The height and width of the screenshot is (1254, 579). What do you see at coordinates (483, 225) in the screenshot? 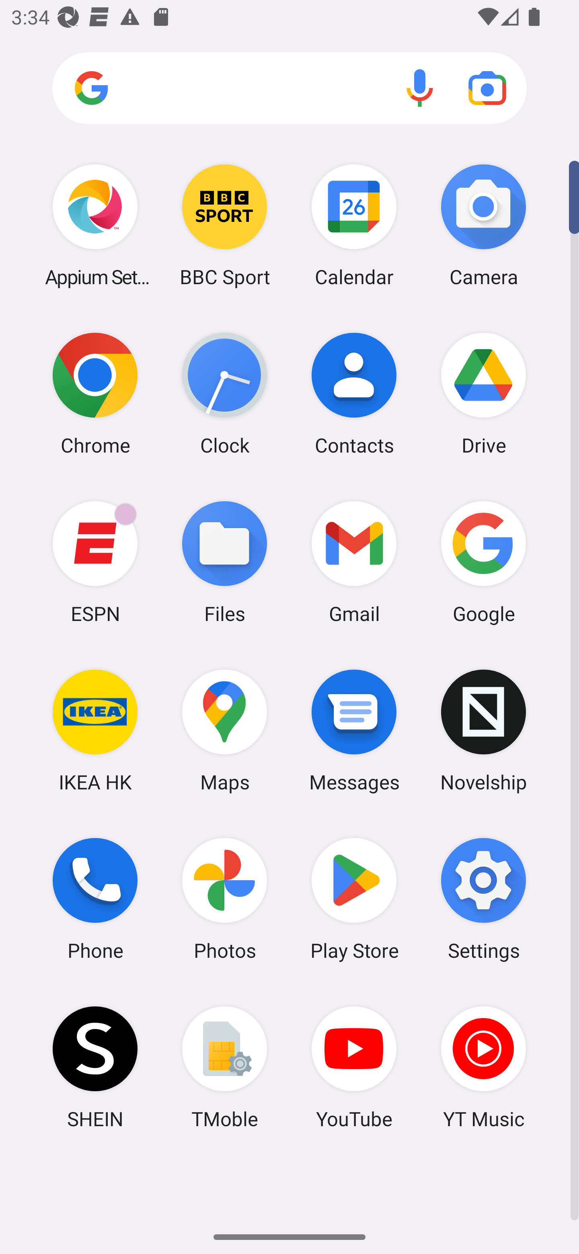
I see `Camera` at bounding box center [483, 225].